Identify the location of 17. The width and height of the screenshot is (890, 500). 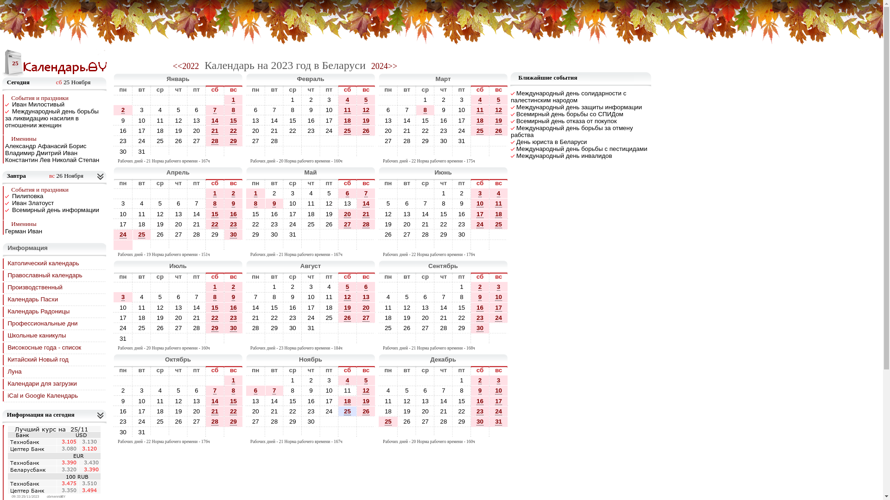
(123, 224).